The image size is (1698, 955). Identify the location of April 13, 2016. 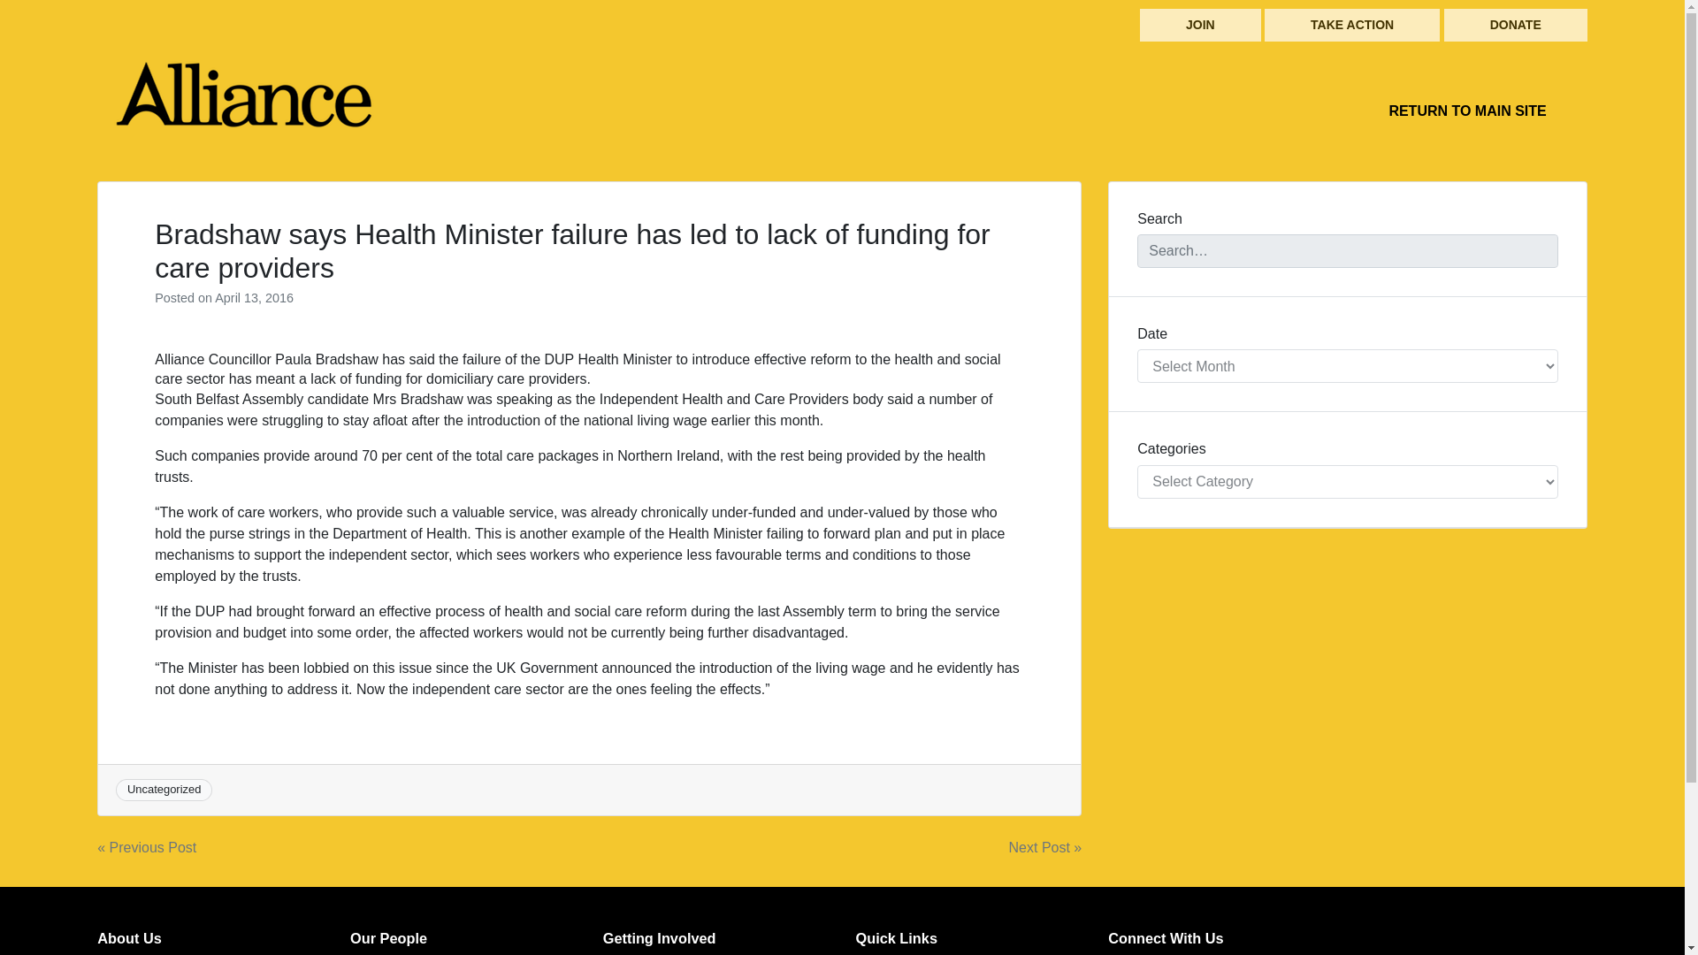
(255, 297).